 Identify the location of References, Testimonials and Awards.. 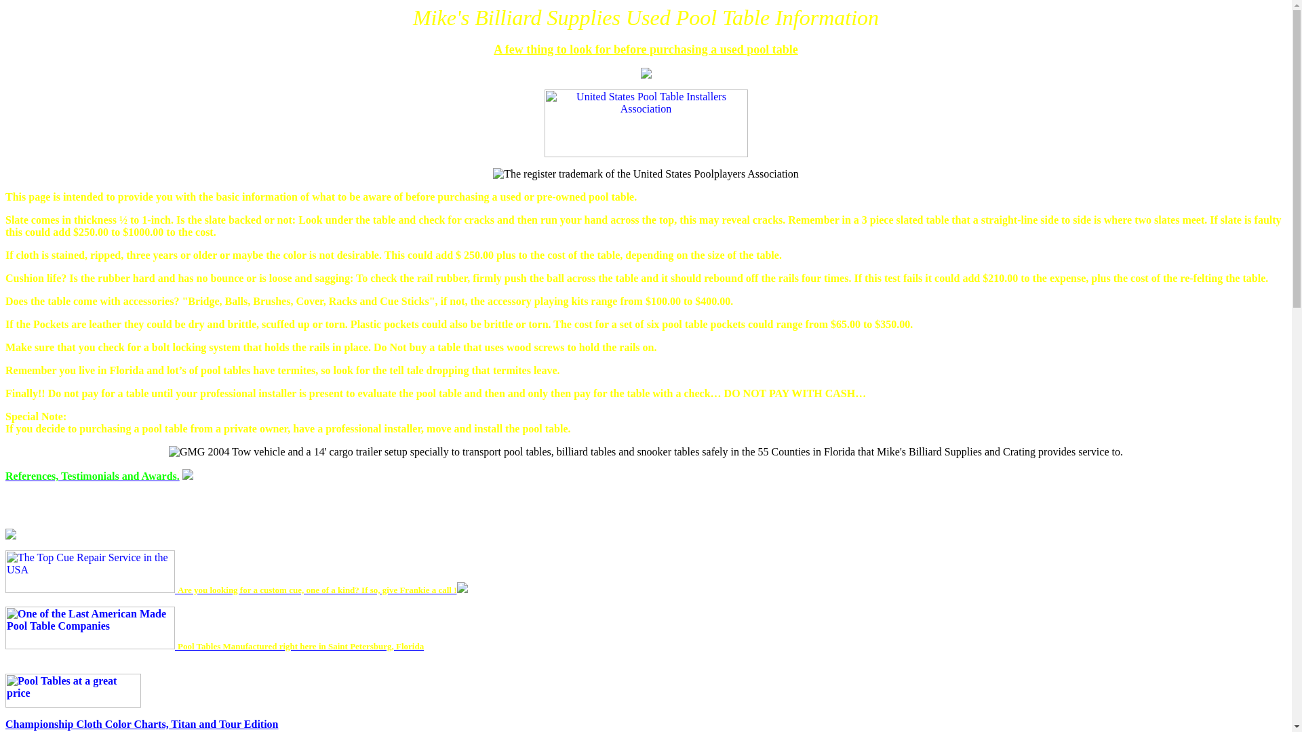
(92, 476).